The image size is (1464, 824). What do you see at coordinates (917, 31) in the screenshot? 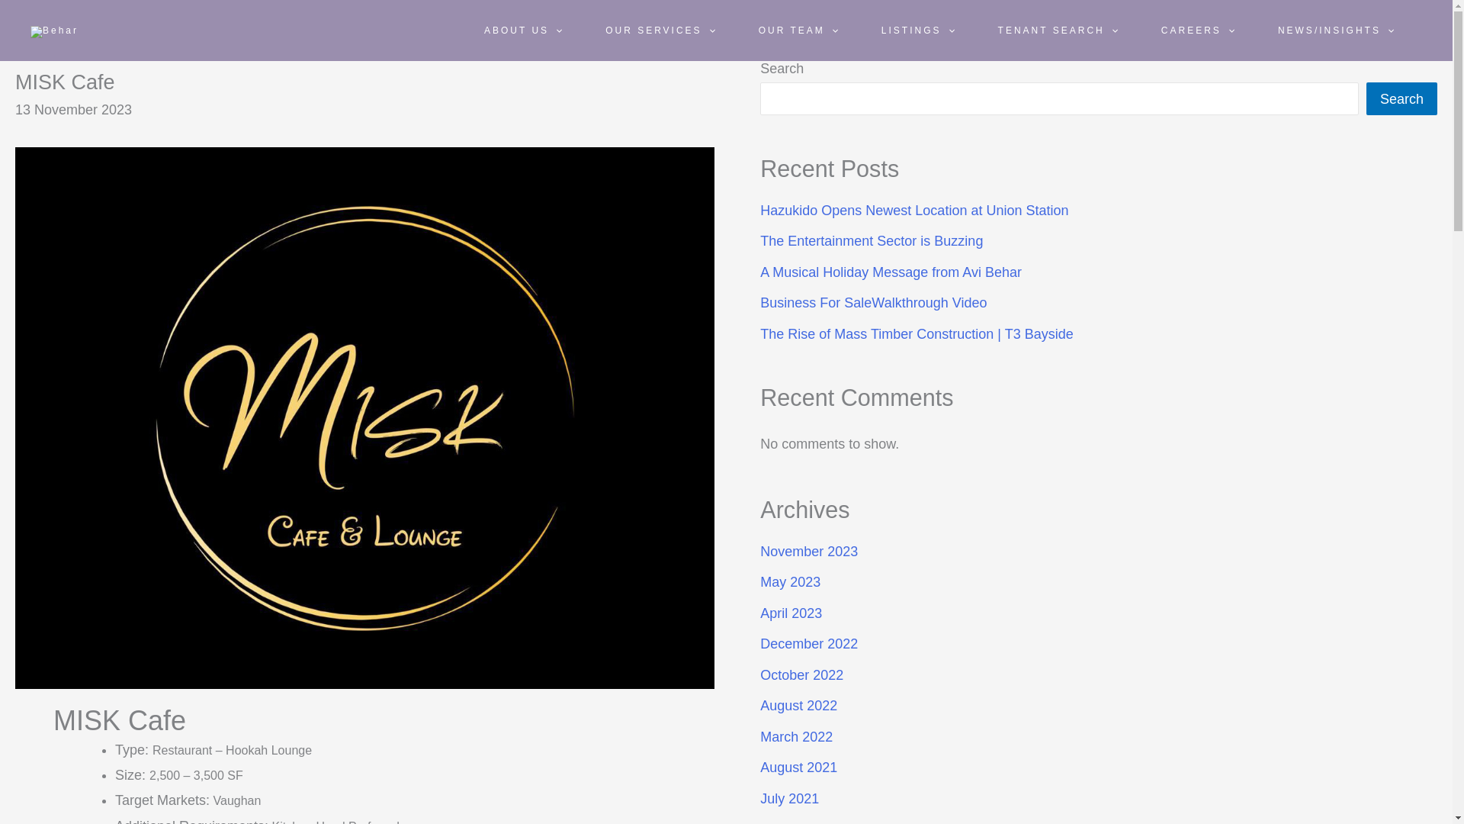
I see `LISTINGS` at bounding box center [917, 31].